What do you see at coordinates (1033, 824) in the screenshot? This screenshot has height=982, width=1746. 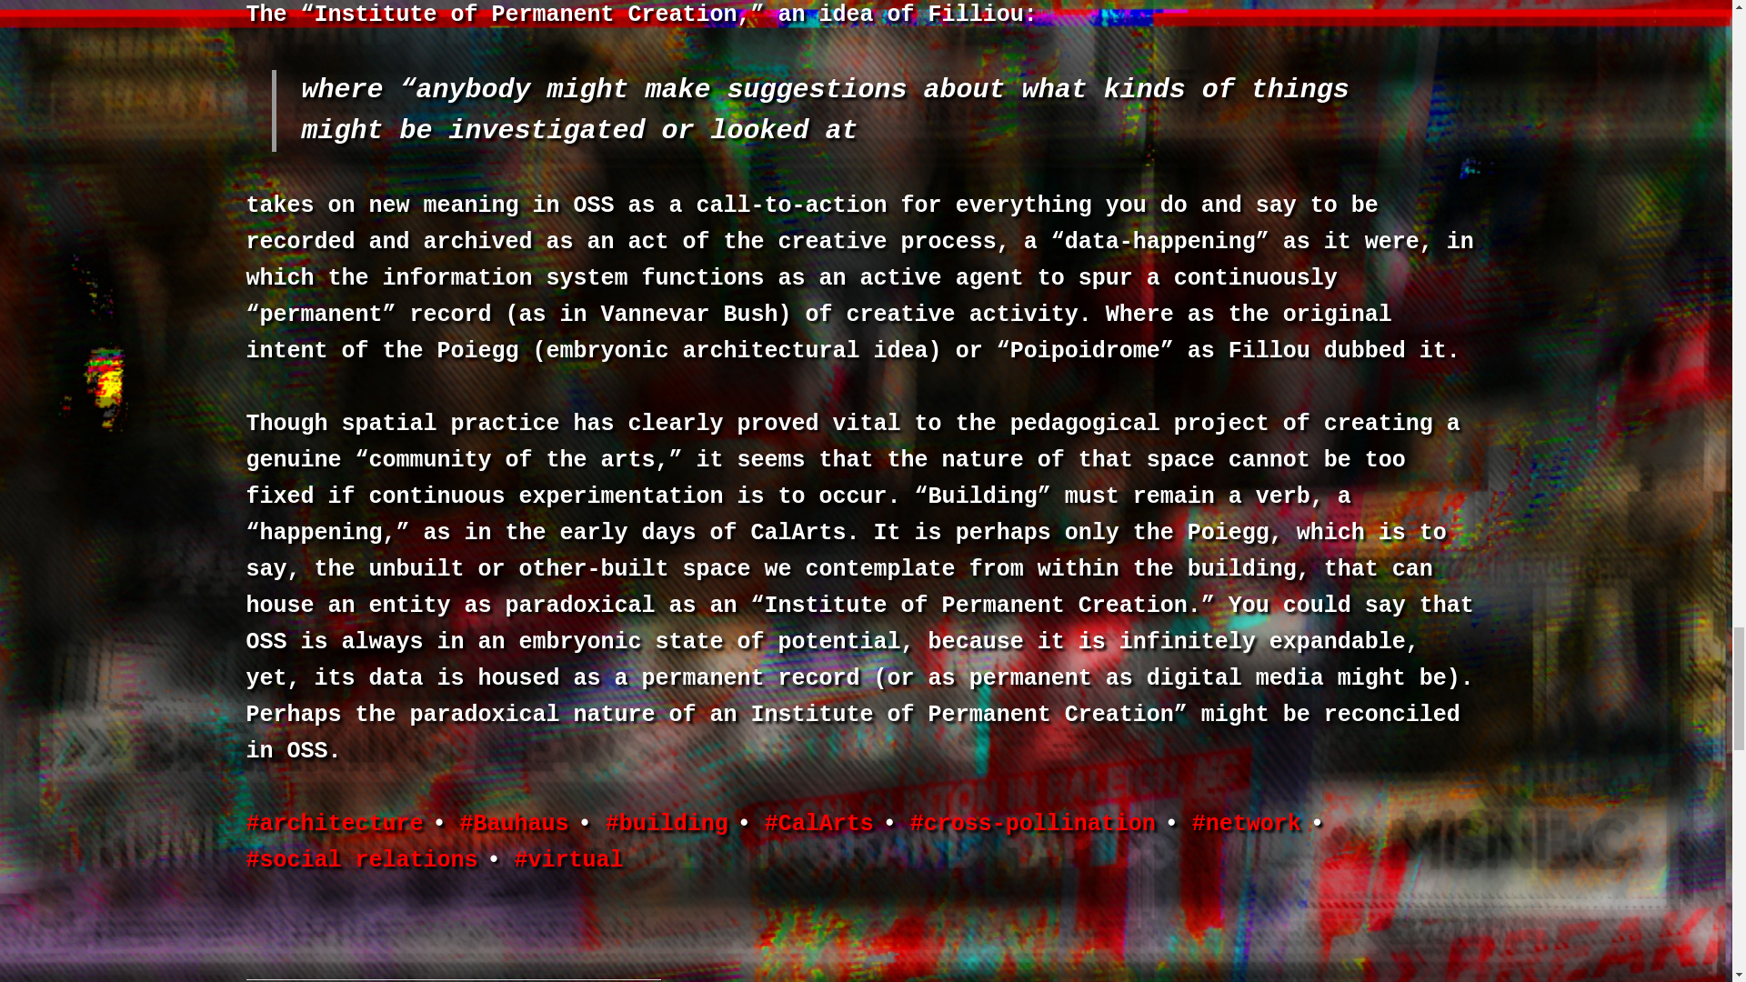 I see `cross-pollination` at bounding box center [1033, 824].